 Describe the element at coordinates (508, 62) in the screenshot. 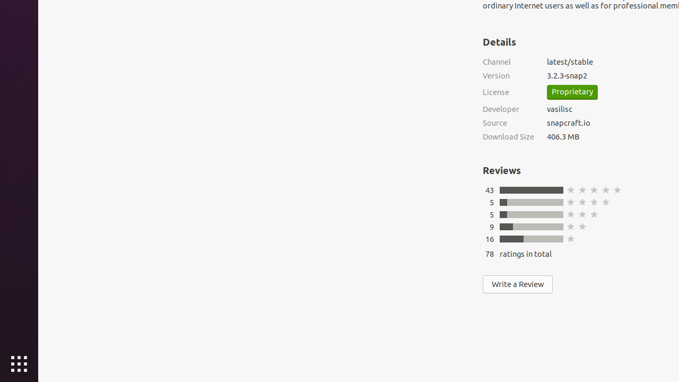

I see `Channel` at that location.